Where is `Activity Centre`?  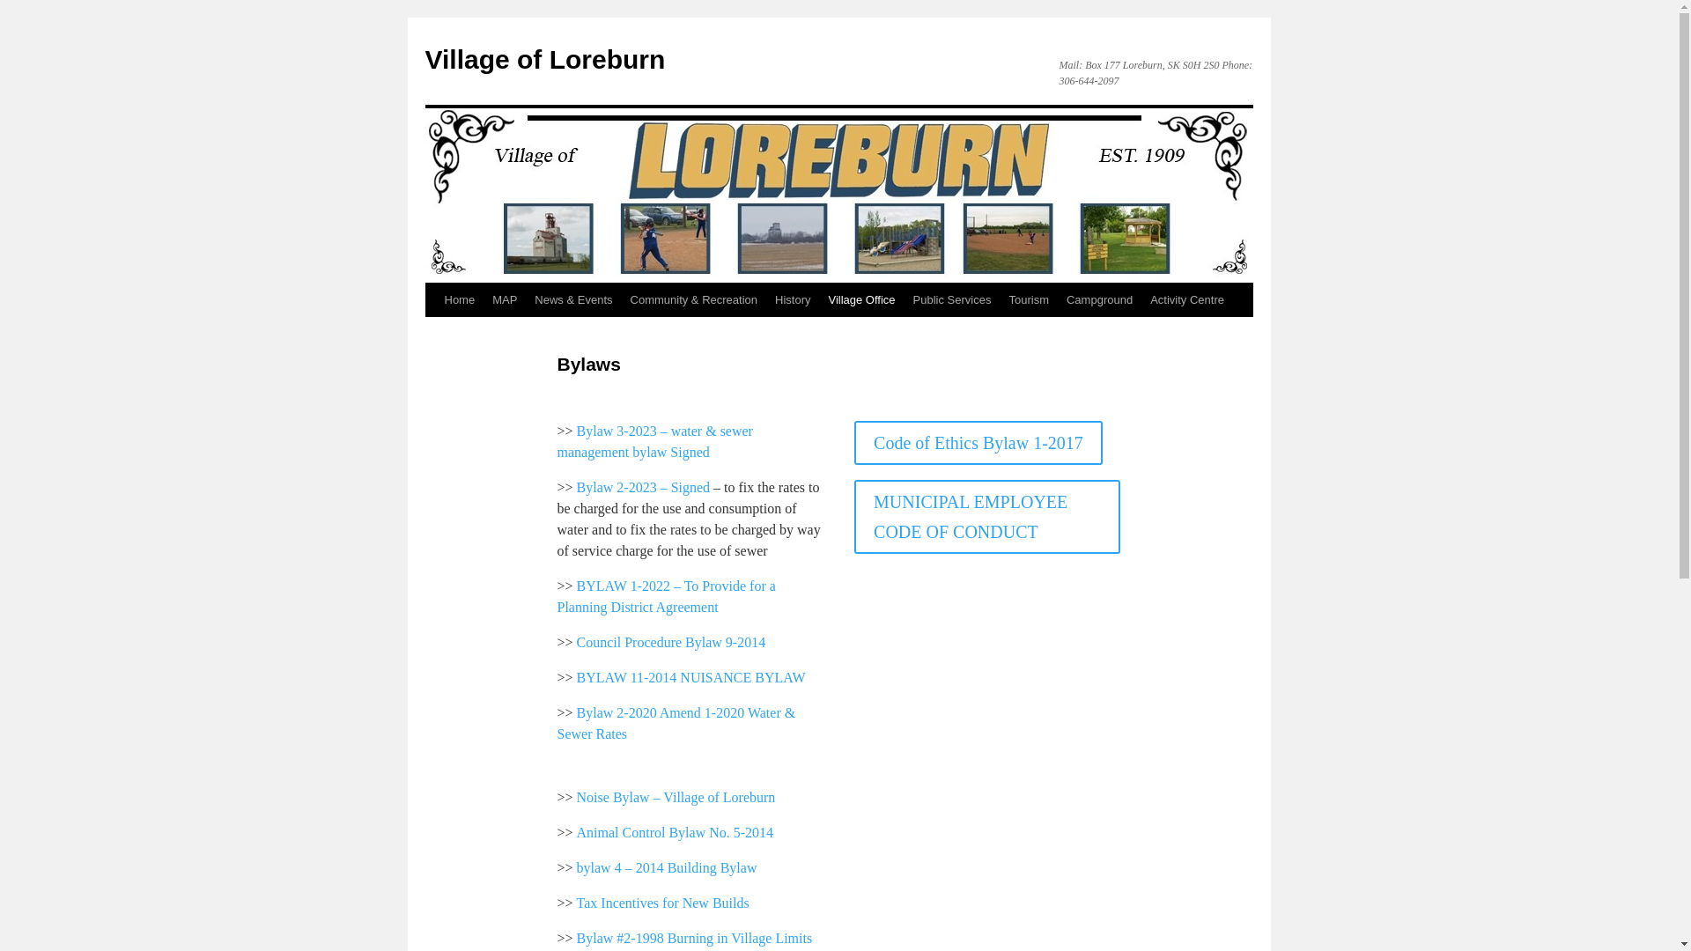
Activity Centre is located at coordinates (1187, 299).